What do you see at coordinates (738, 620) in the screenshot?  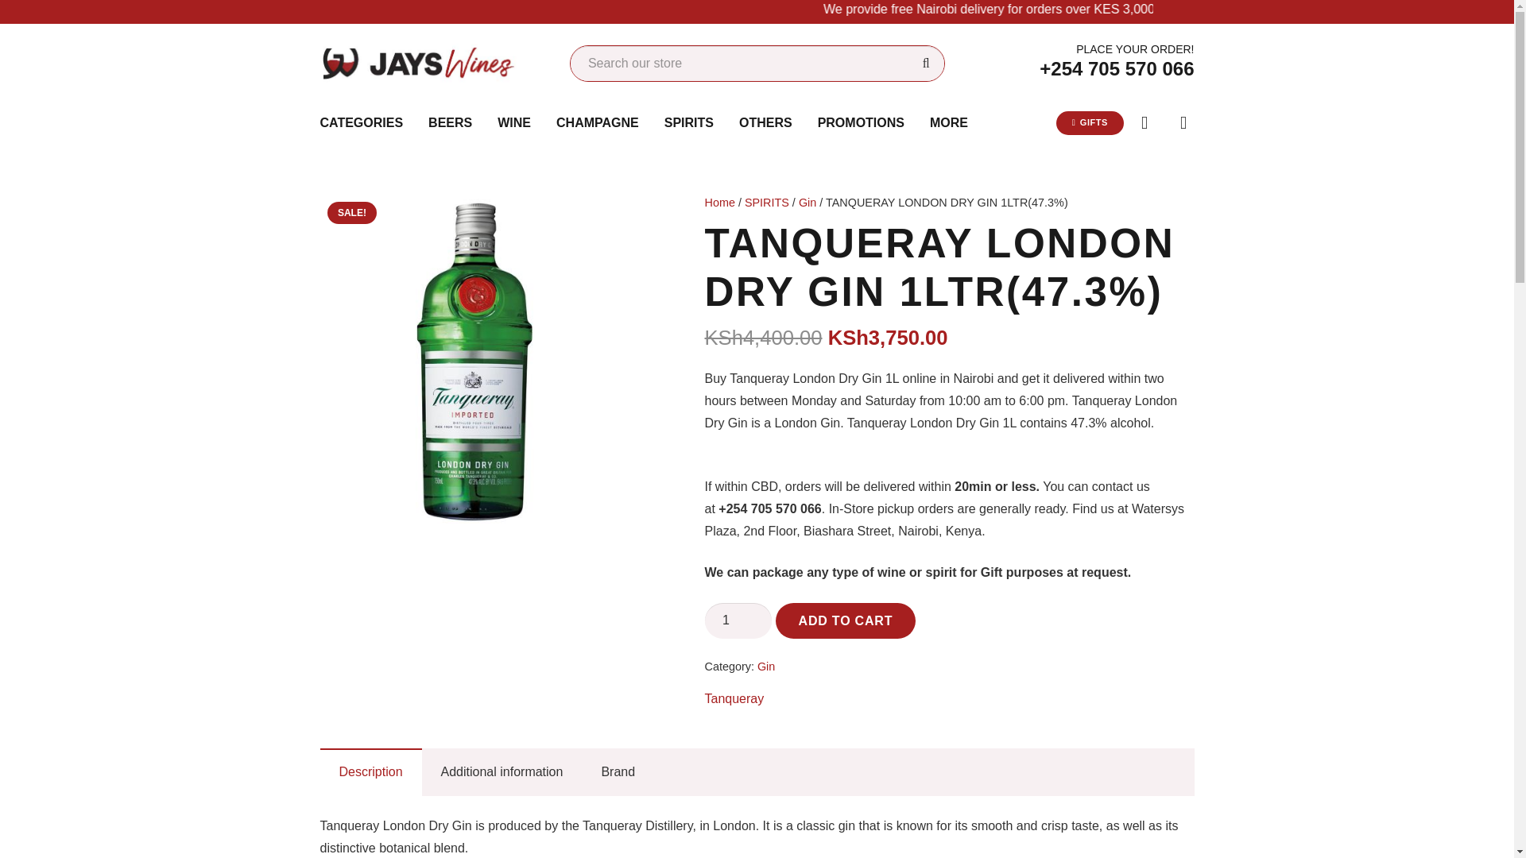 I see `1` at bounding box center [738, 620].